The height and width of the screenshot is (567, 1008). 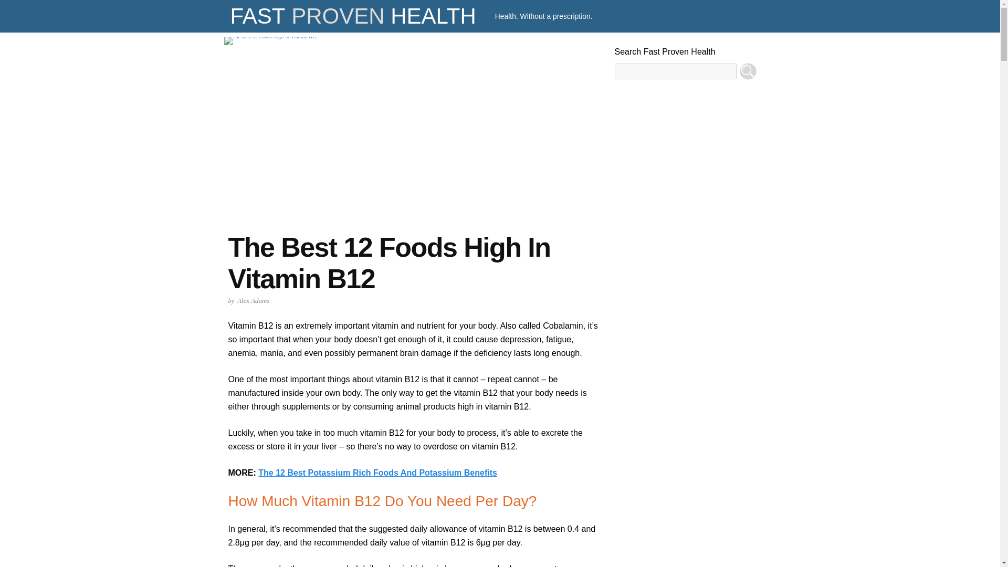 What do you see at coordinates (377, 472) in the screenshot?
I see `The 12 Best Potassium Rich Foods And Potassium Benefits` at bounding box center [377, 472].